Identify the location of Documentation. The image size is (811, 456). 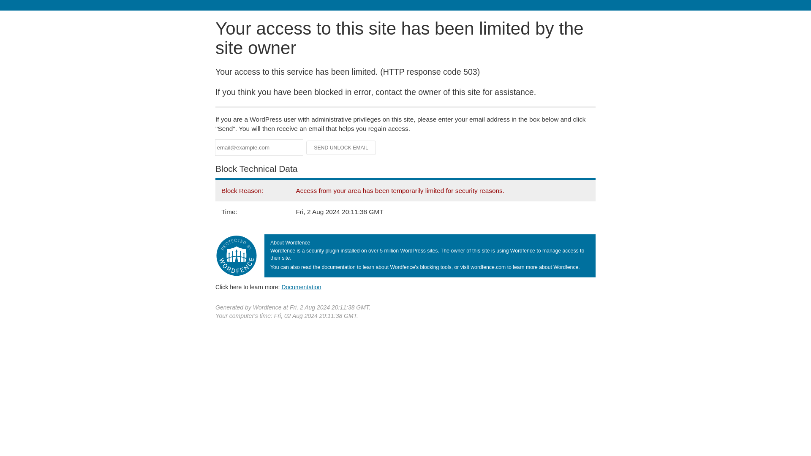
(301, 287).